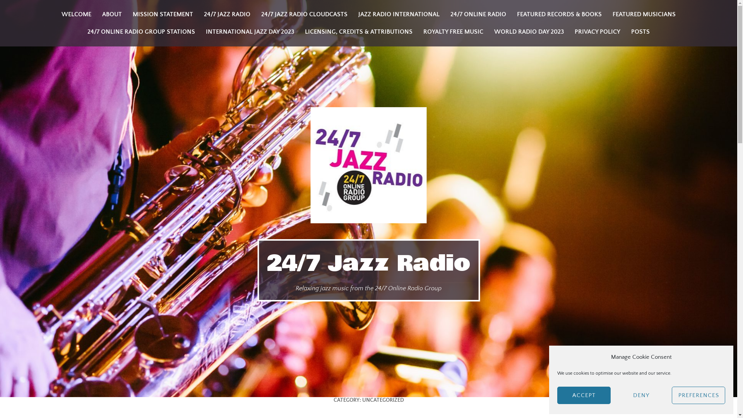 The width and height of the screenshot is (743, 418). I want to click on LICENSING, CREDITS & ATTRIBUTIONS, so click(359, 32).